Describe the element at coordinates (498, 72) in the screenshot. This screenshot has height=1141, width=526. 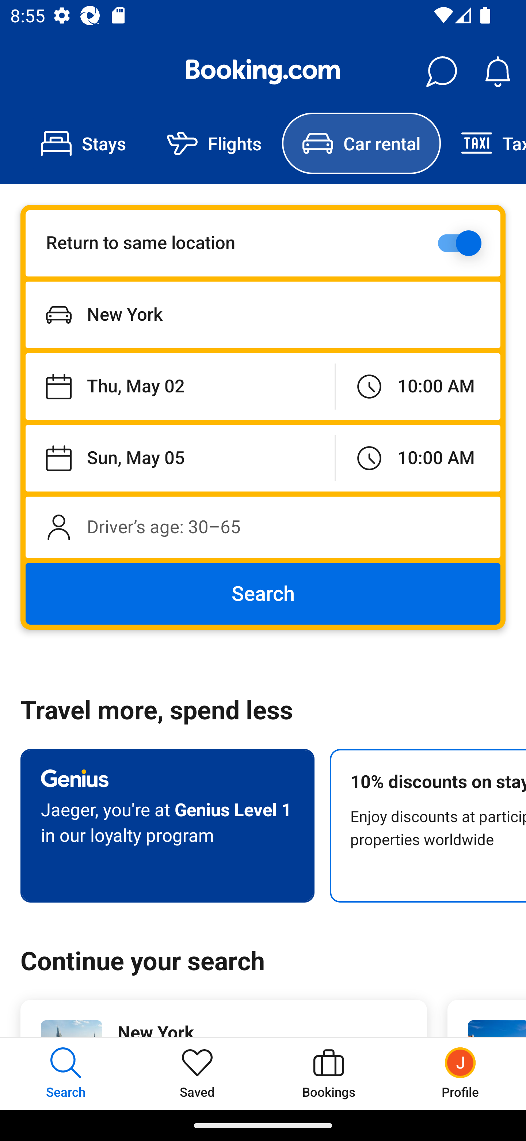
I see `Notifications` at that location.